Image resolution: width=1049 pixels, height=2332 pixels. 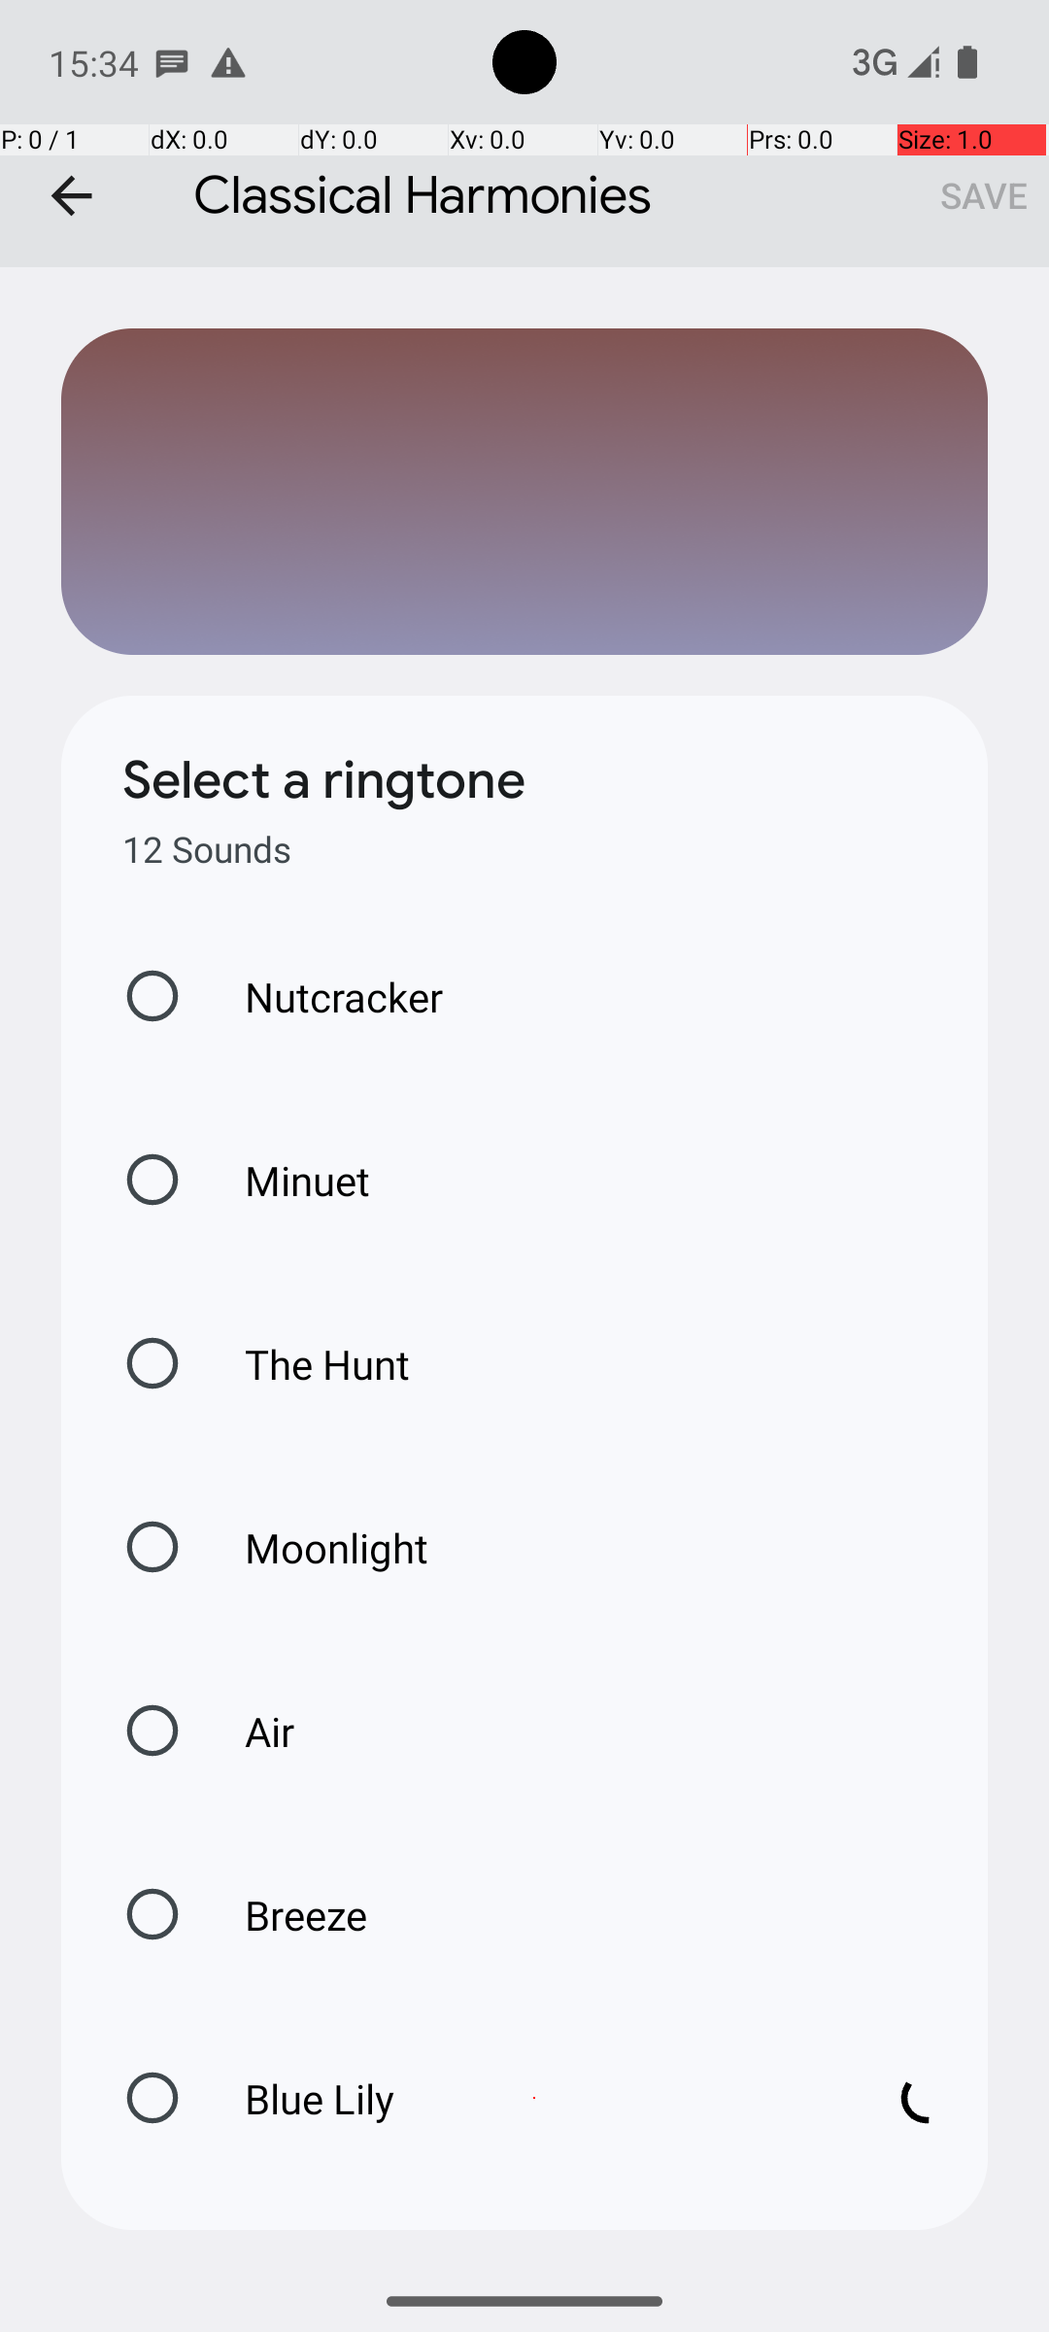 I want to click on Air, so click(x=249, y=1732).